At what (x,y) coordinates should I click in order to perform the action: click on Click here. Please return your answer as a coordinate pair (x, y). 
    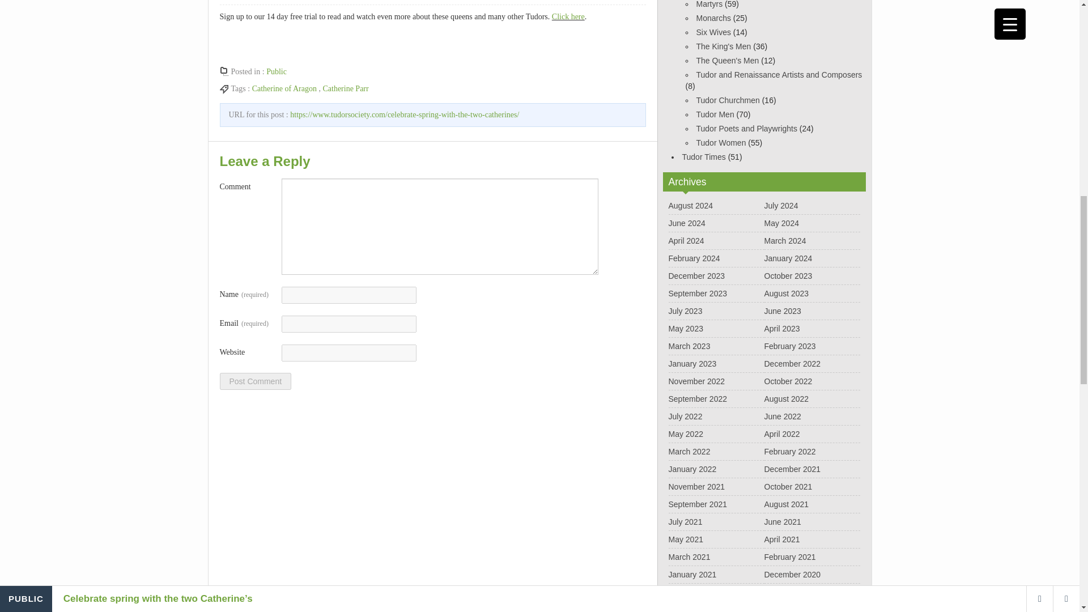
    Looking at the image, I should click on (568, 16).